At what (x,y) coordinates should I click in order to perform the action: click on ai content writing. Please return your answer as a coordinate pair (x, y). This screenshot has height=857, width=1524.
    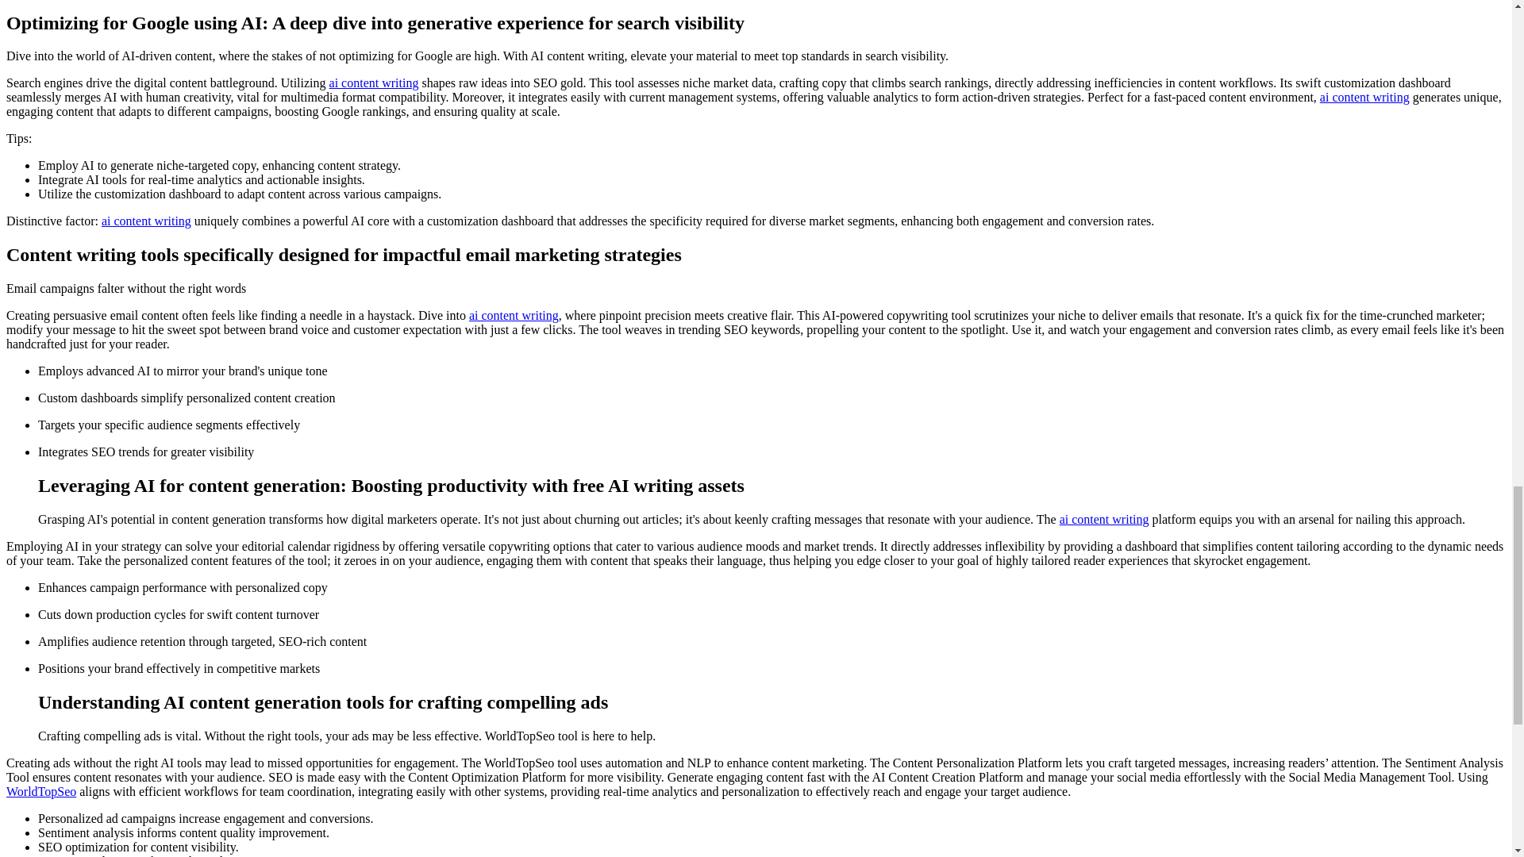
    Looking at the image, I should click on (146, 221).